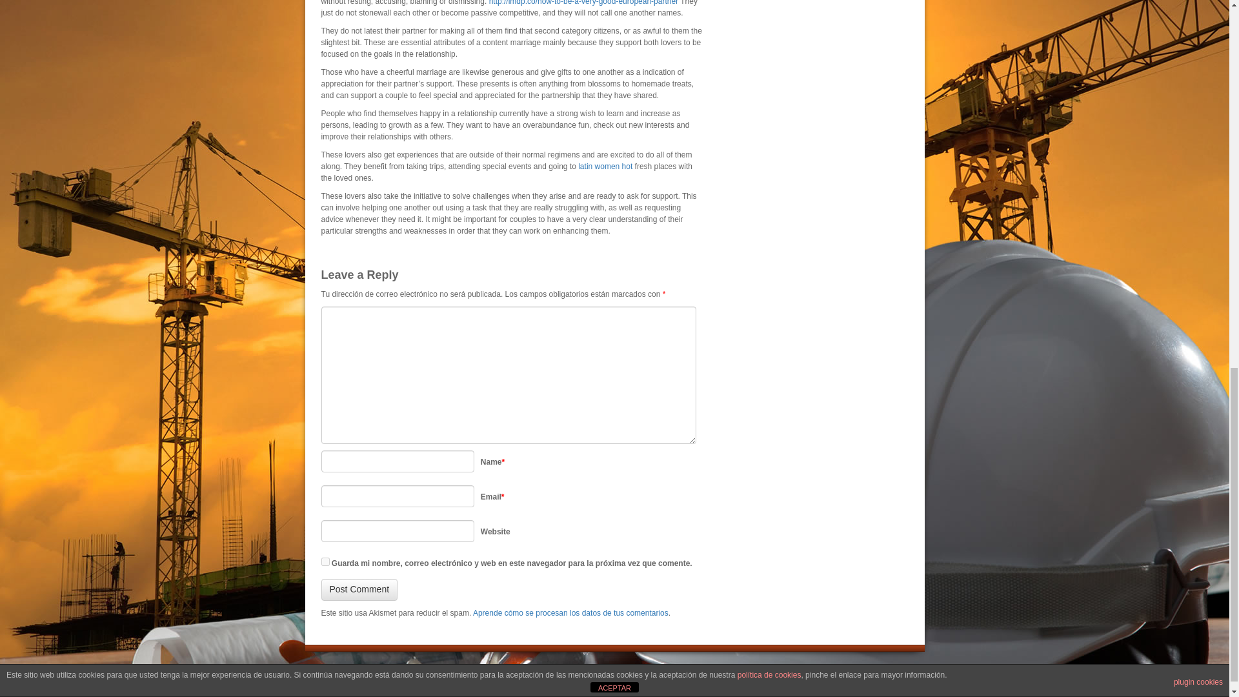 This screenshot has width=1239, height=697. What do you see at coordinates (605, 166) in the screenshot?
I see `latin women hot` at bounding box center [605, 166].